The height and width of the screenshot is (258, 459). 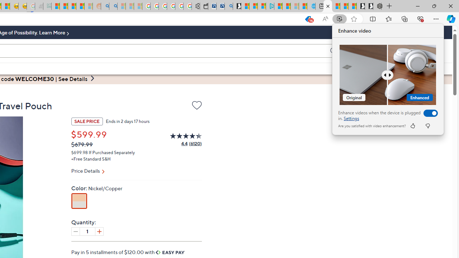 What do you see at coordinates (170, 252) in the screenshot?
I see `Easy Pay` at bounding box center [170, 252].